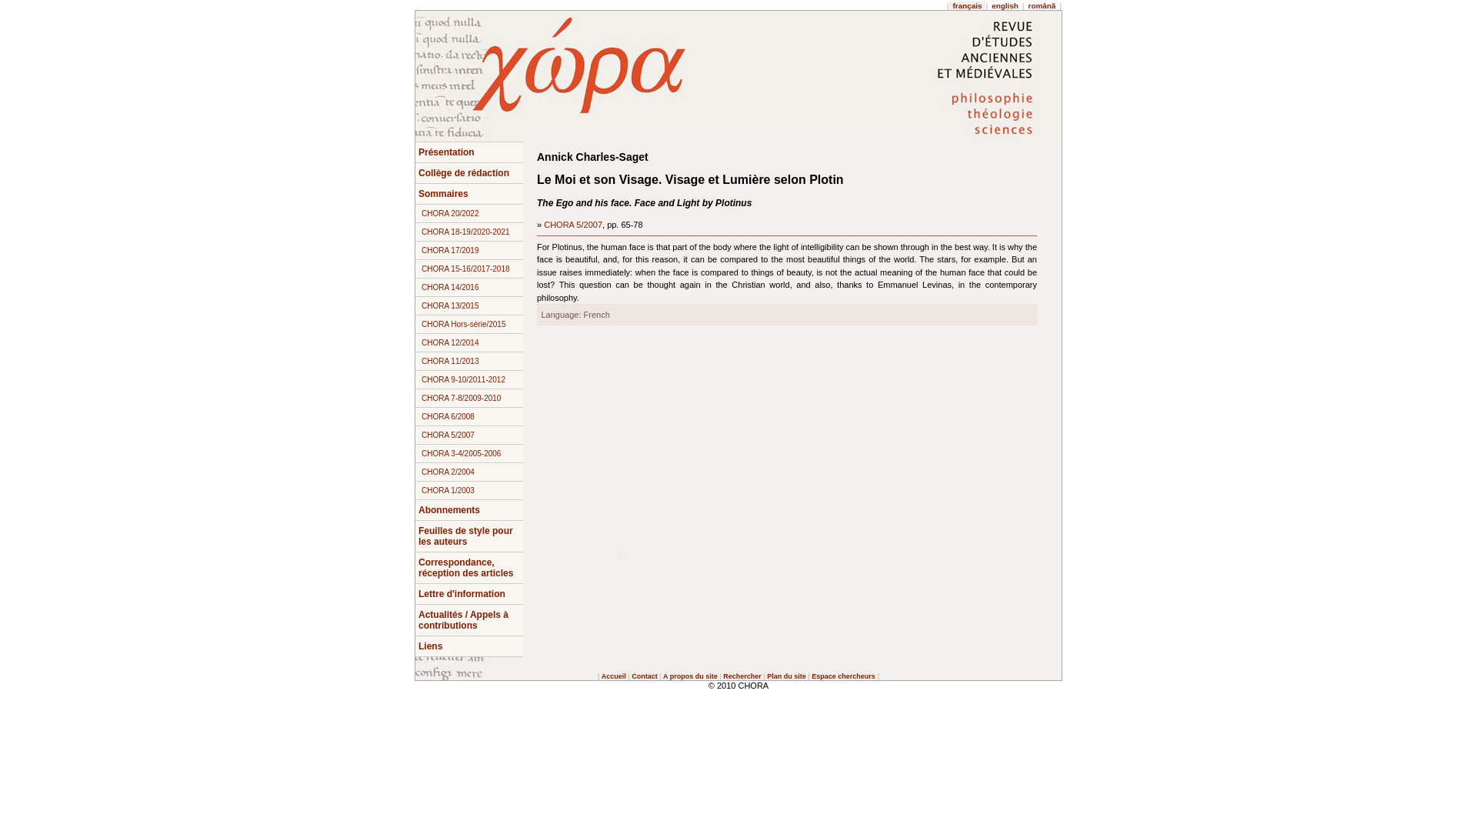 The width and height of the screenshot is (1477, 831). I want to click on Contact, so click(645, 676).